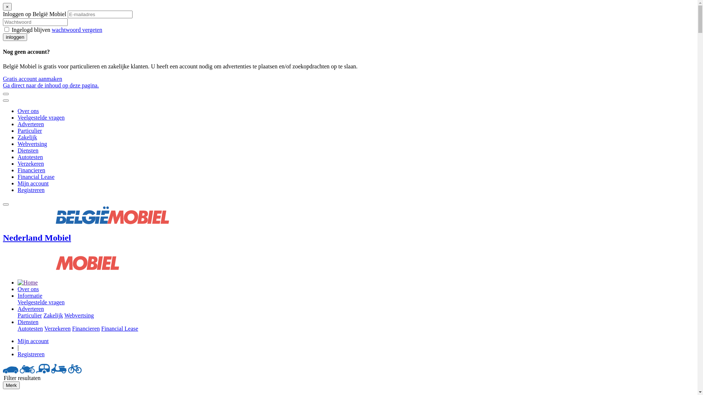 This screenshot has height=395, width=703. I want to click on Verzekeren, so click(31, 164).